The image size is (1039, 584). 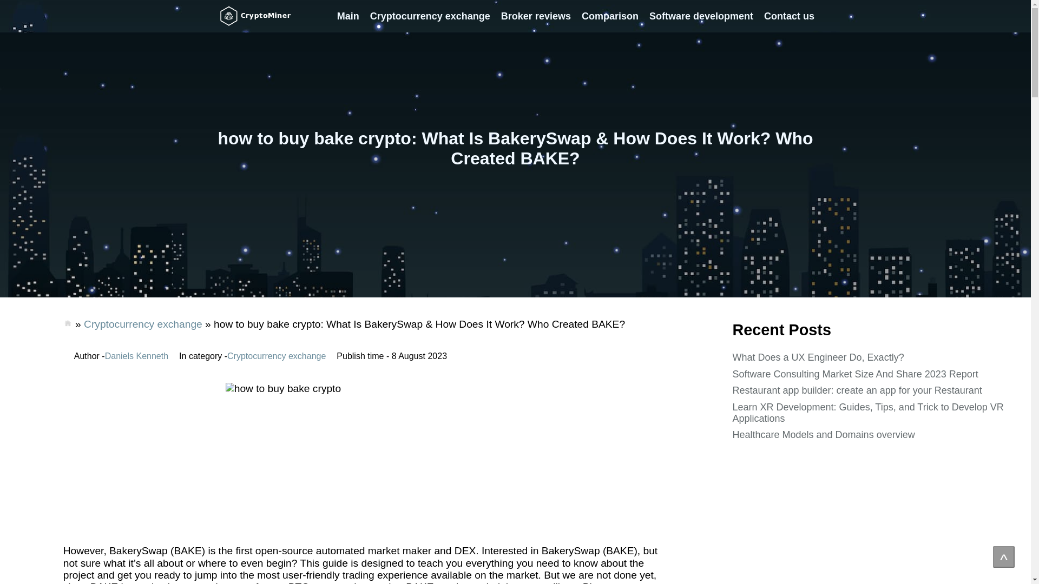 What do you see at coordinates (1004, 556) in the screenshot?
I see `Go to top` at bounding box center [1004, 556].